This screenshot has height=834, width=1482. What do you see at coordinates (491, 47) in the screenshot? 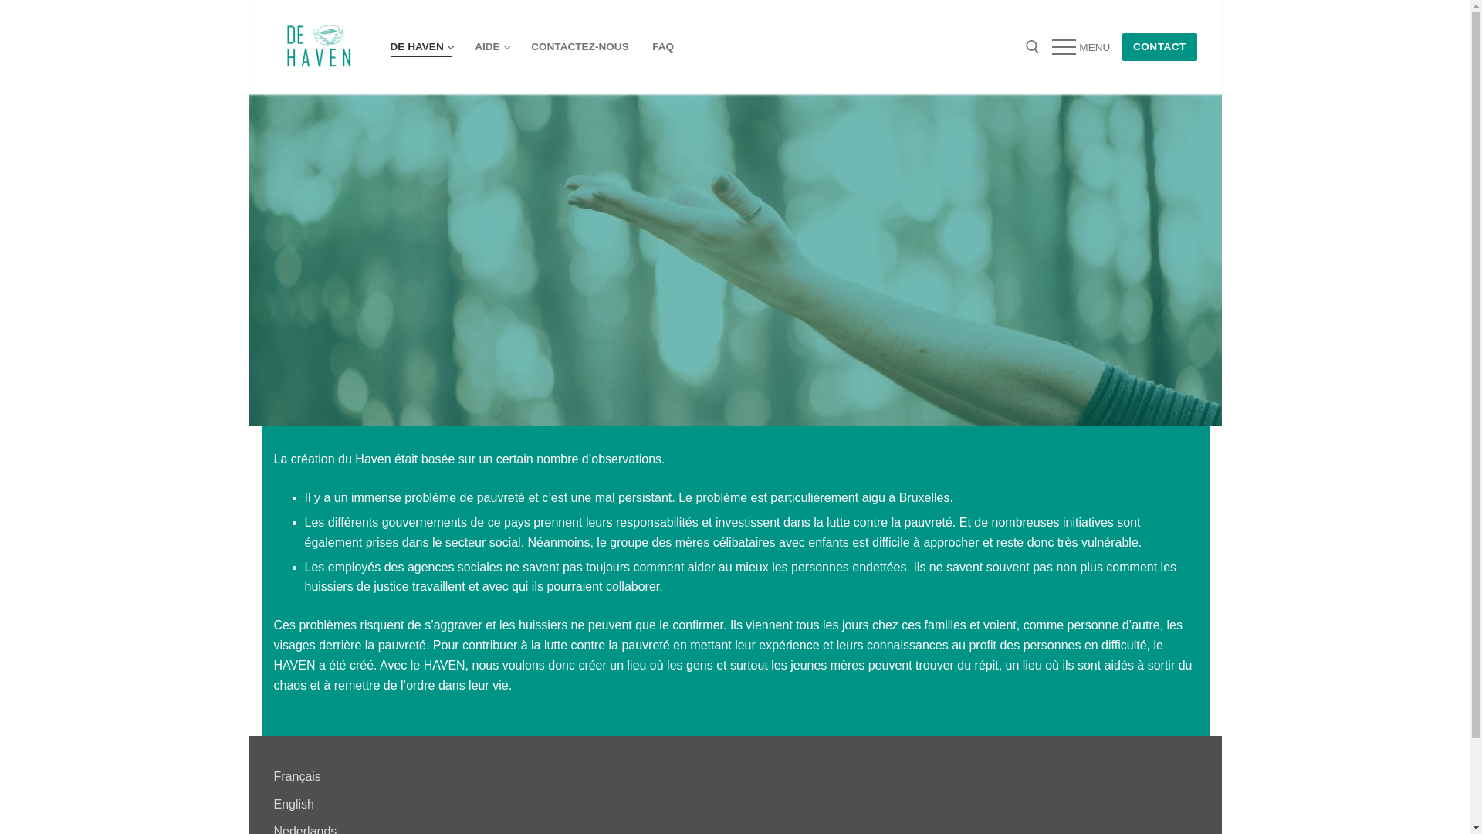
I see `AIDE
 ` at bounding box center [491, 47].